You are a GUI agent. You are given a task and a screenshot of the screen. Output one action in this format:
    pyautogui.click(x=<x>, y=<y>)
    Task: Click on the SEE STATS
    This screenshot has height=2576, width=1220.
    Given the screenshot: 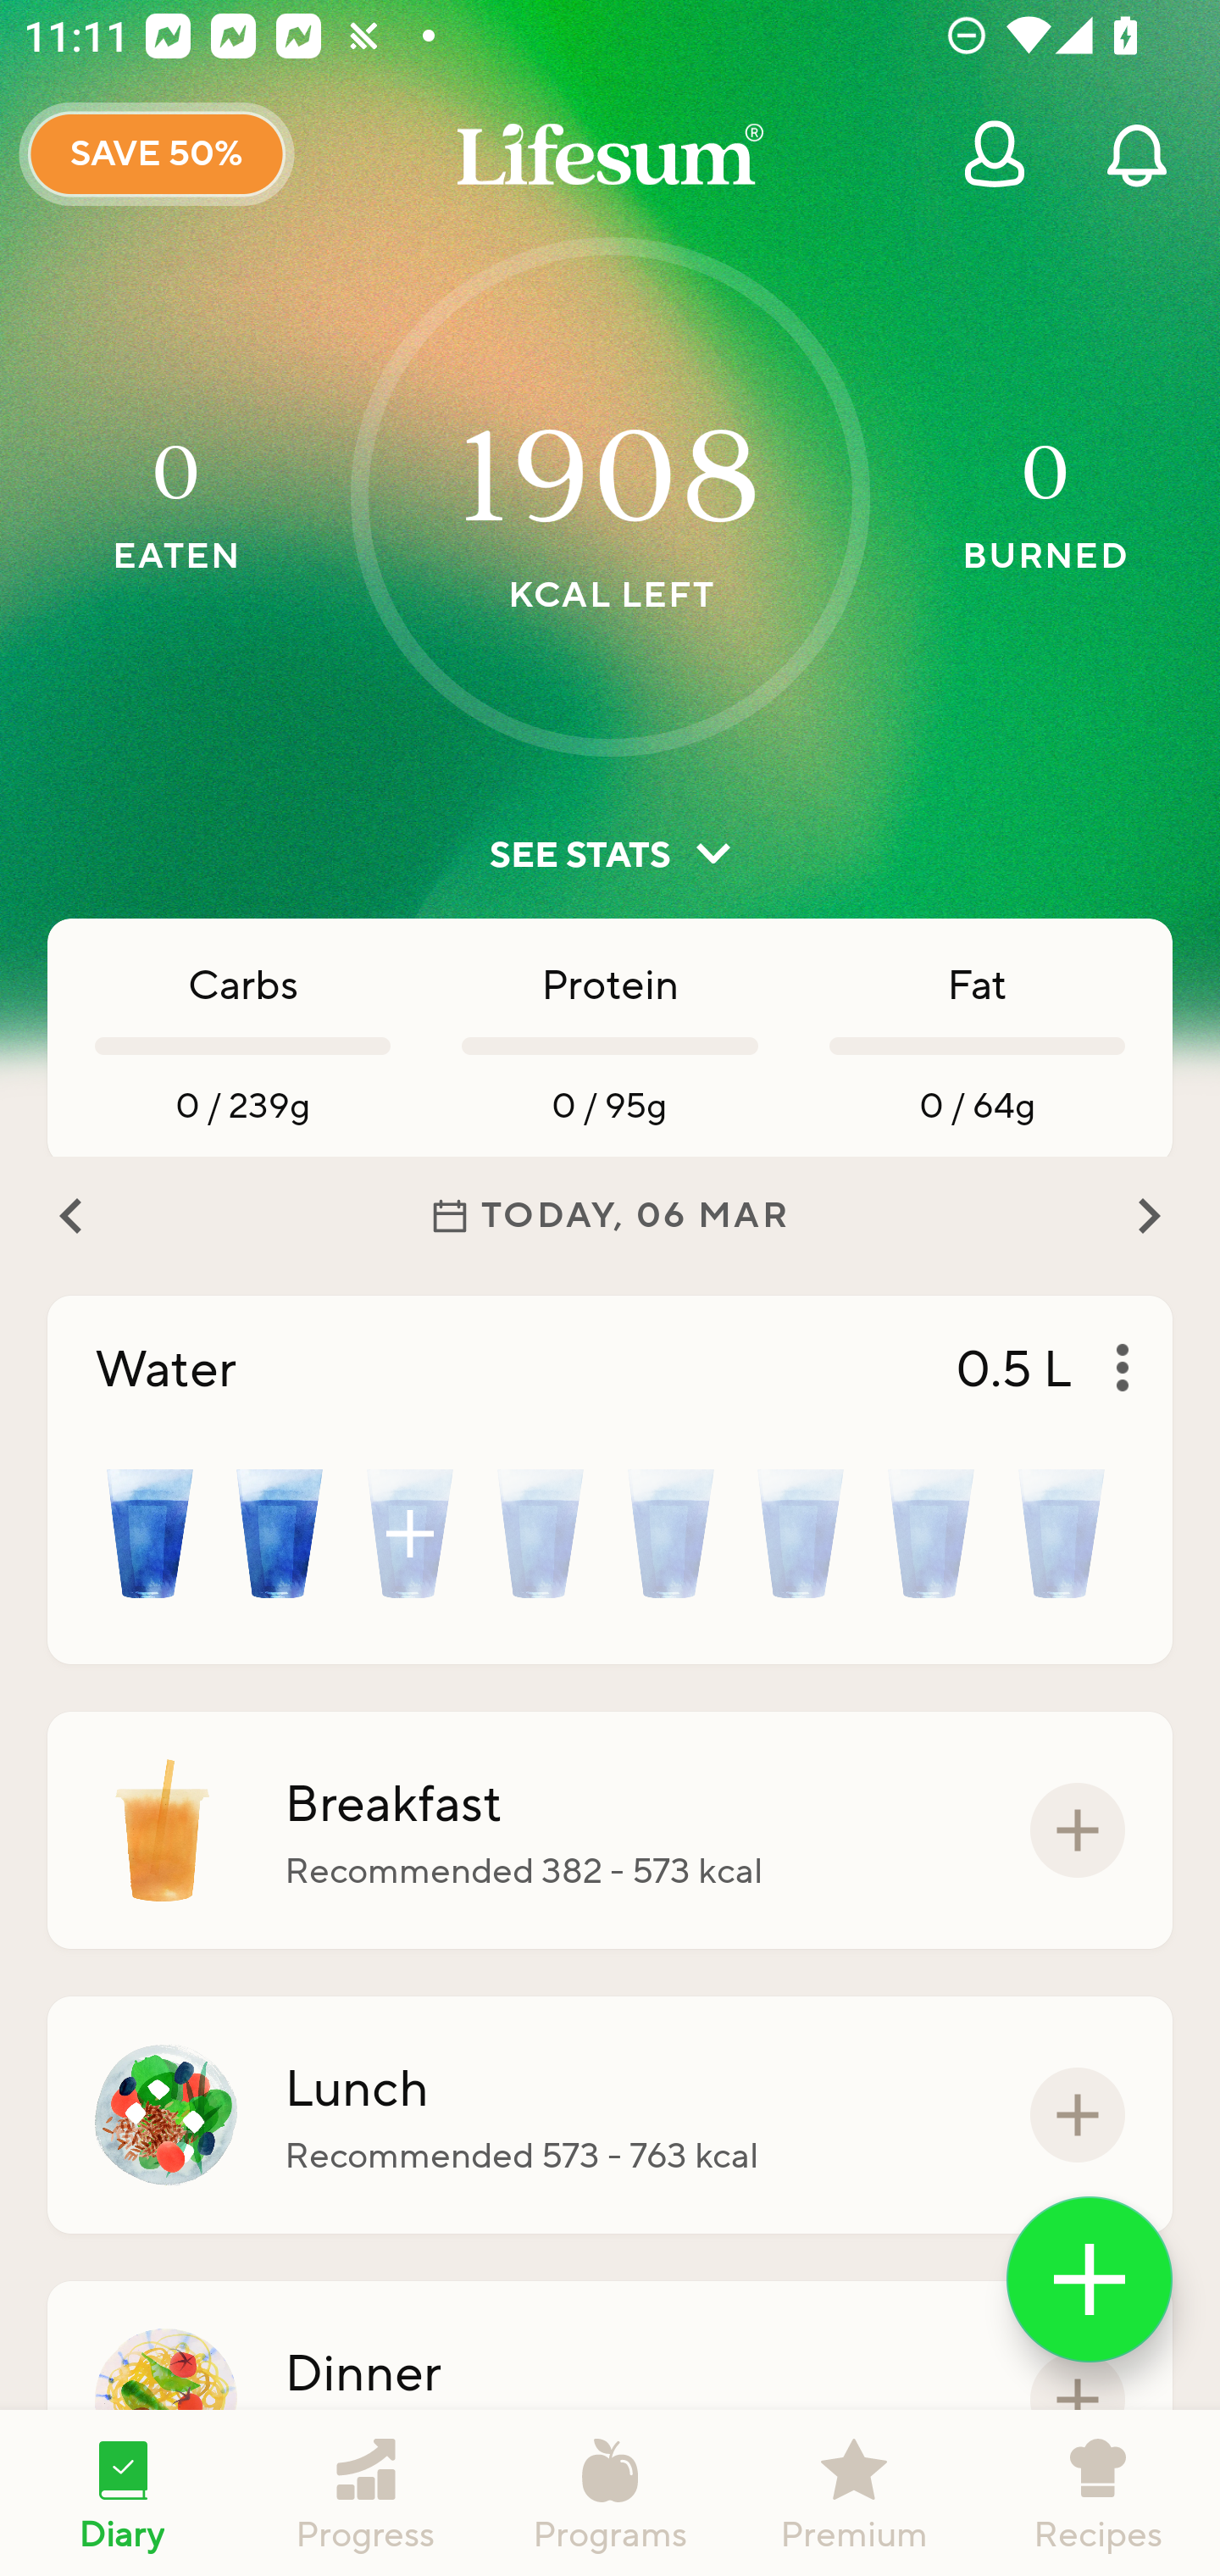 What is the action you would take?
    pyautogui.click(x=610, y=854)
    